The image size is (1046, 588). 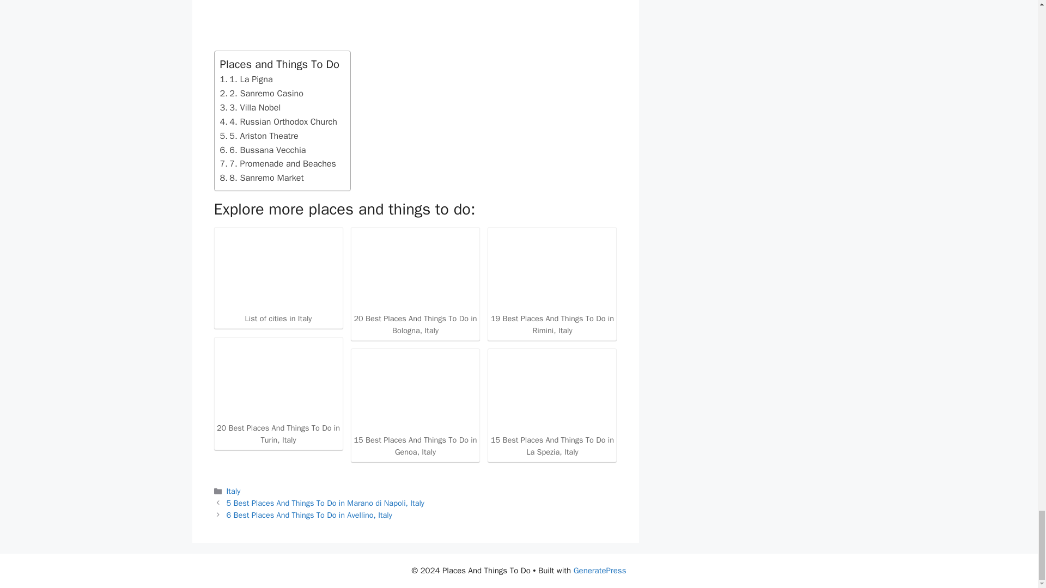 I want to click on 15 Best Places And Things To Do in Genoa, Italy, so click(x=415, y=391).